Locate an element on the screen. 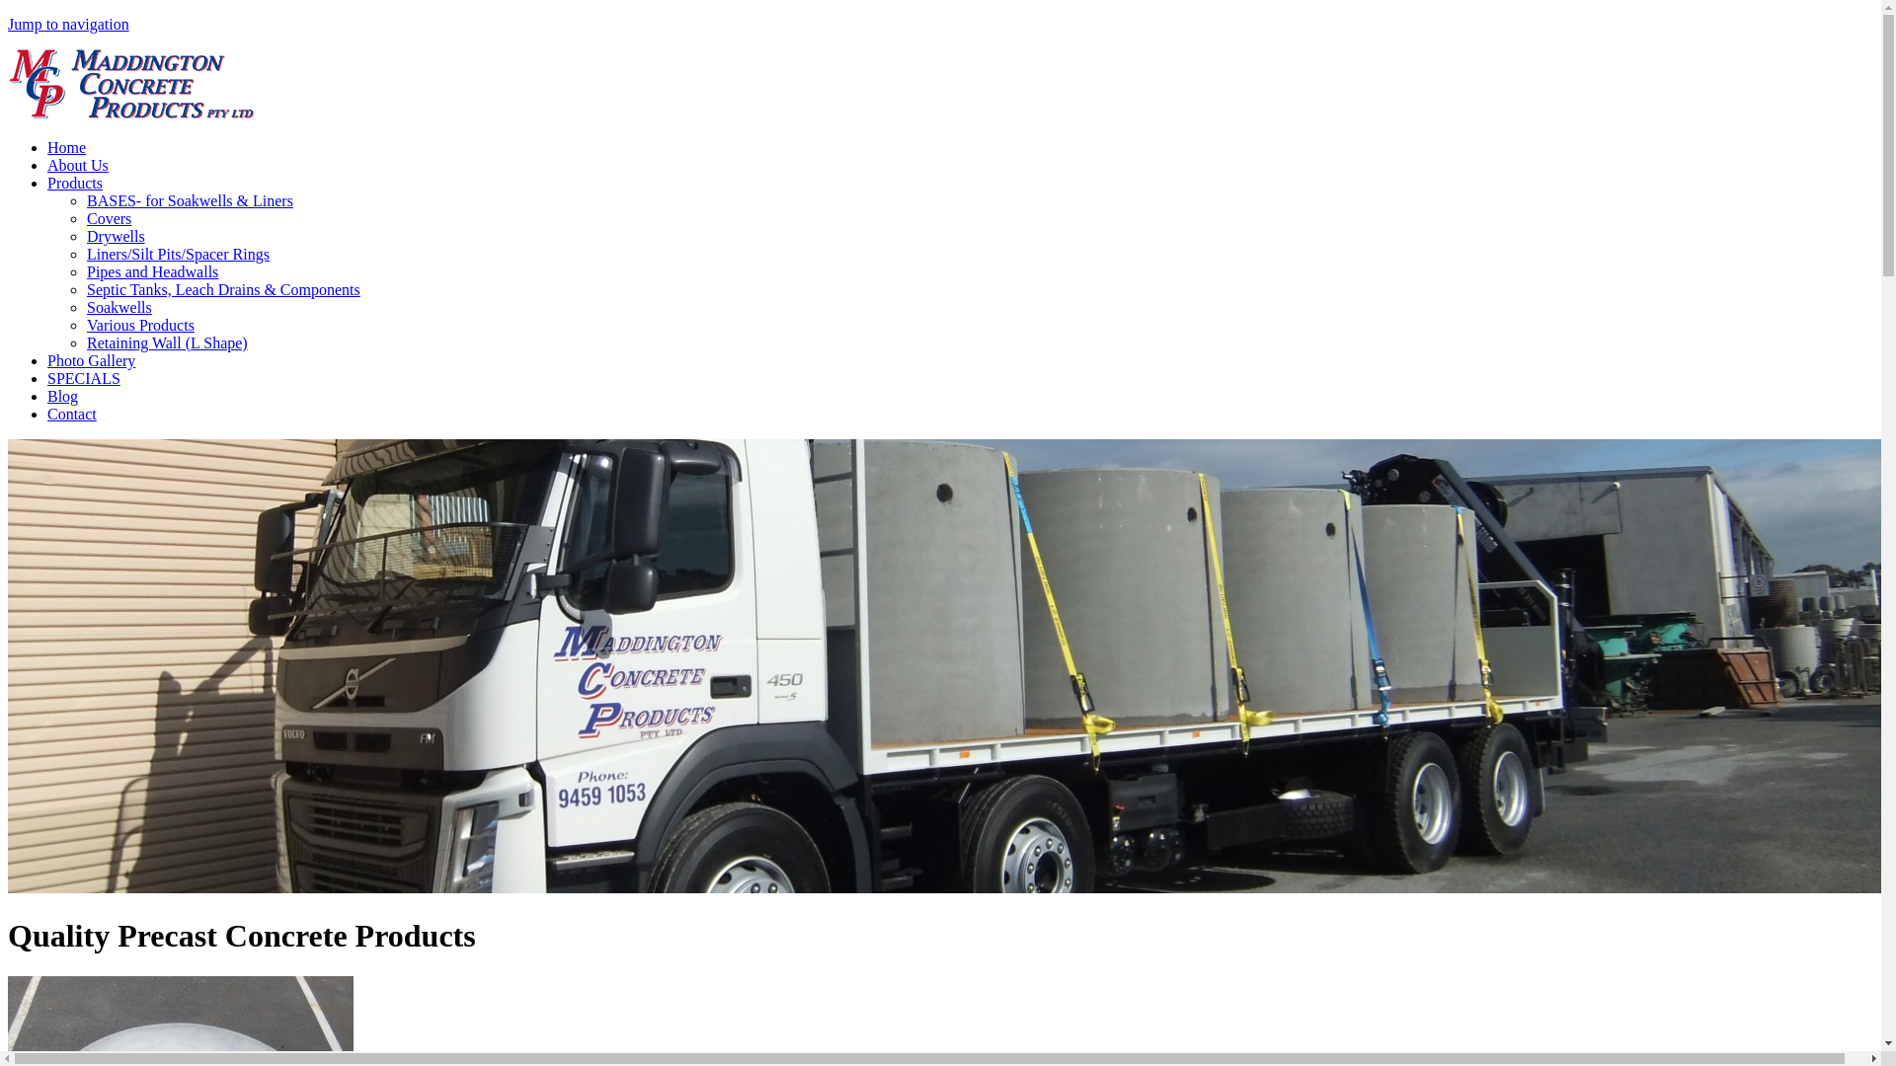 The width and height of the screenshot is (1896, 1066). Photo Gallery is located at coordinates (91, 360).